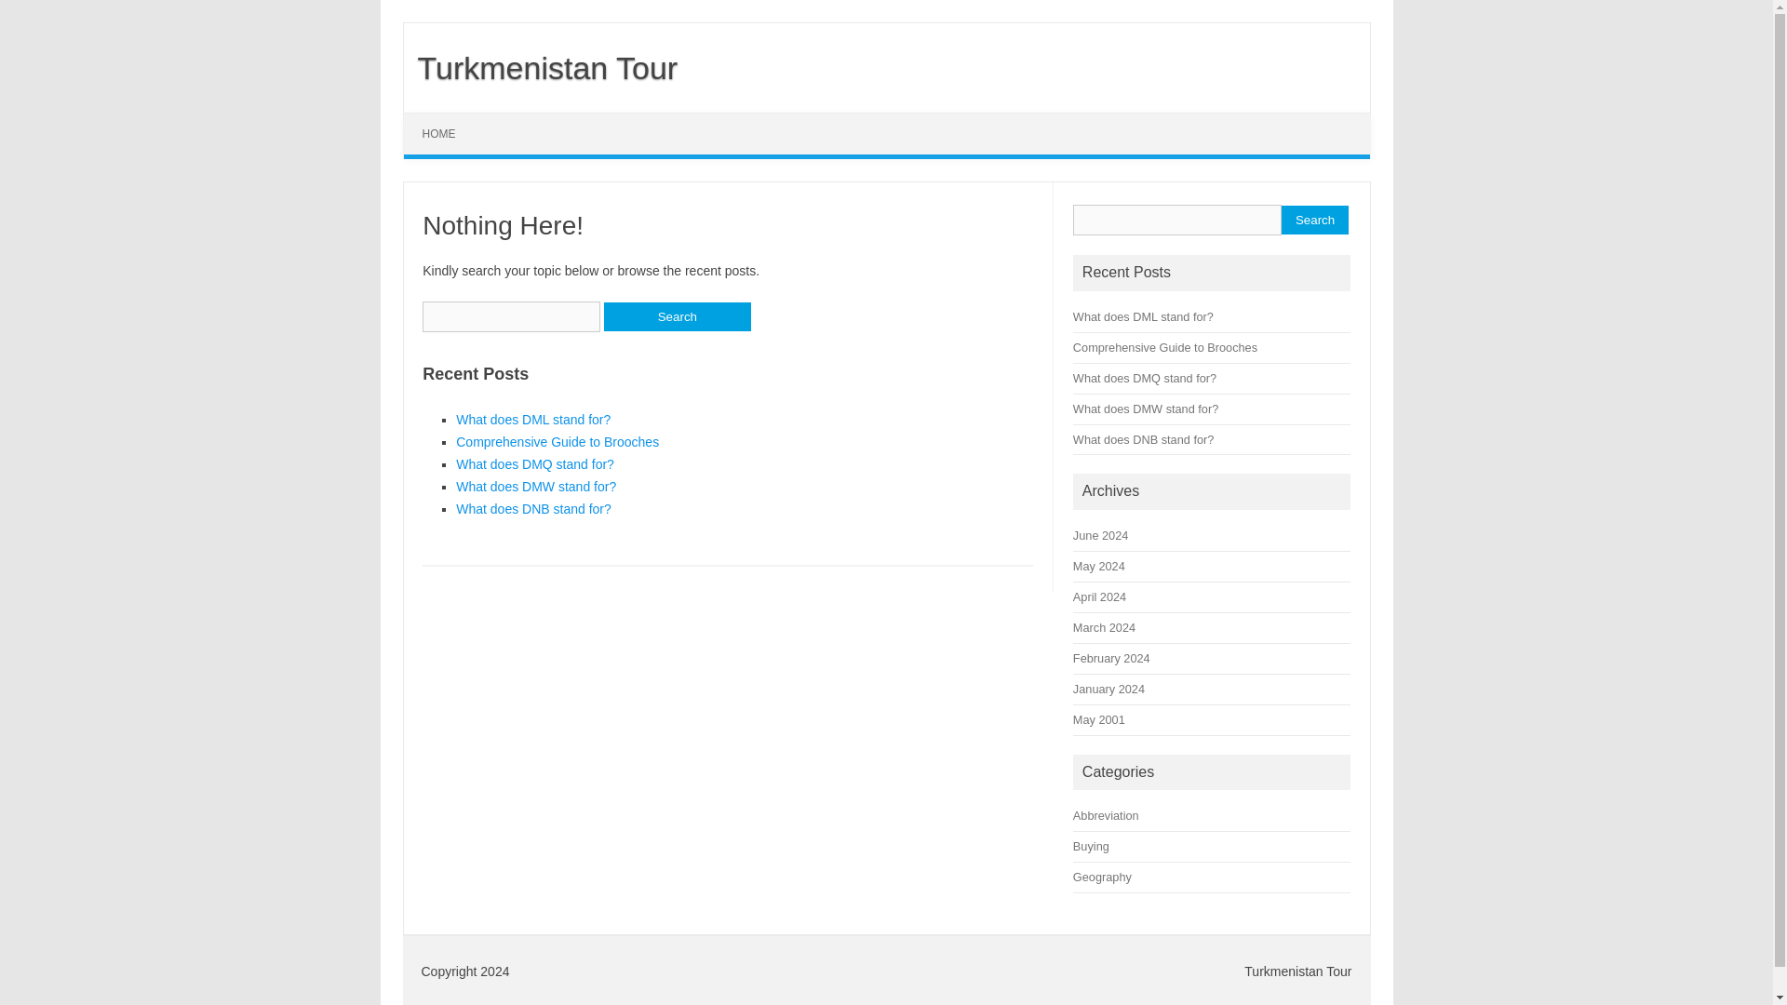 The height and width of the screenshot is (1005, 1787). Describe the element at coordinates (1165, 348) in the screenshot. I see `Comprehensive Guide to Brooches` at that location.